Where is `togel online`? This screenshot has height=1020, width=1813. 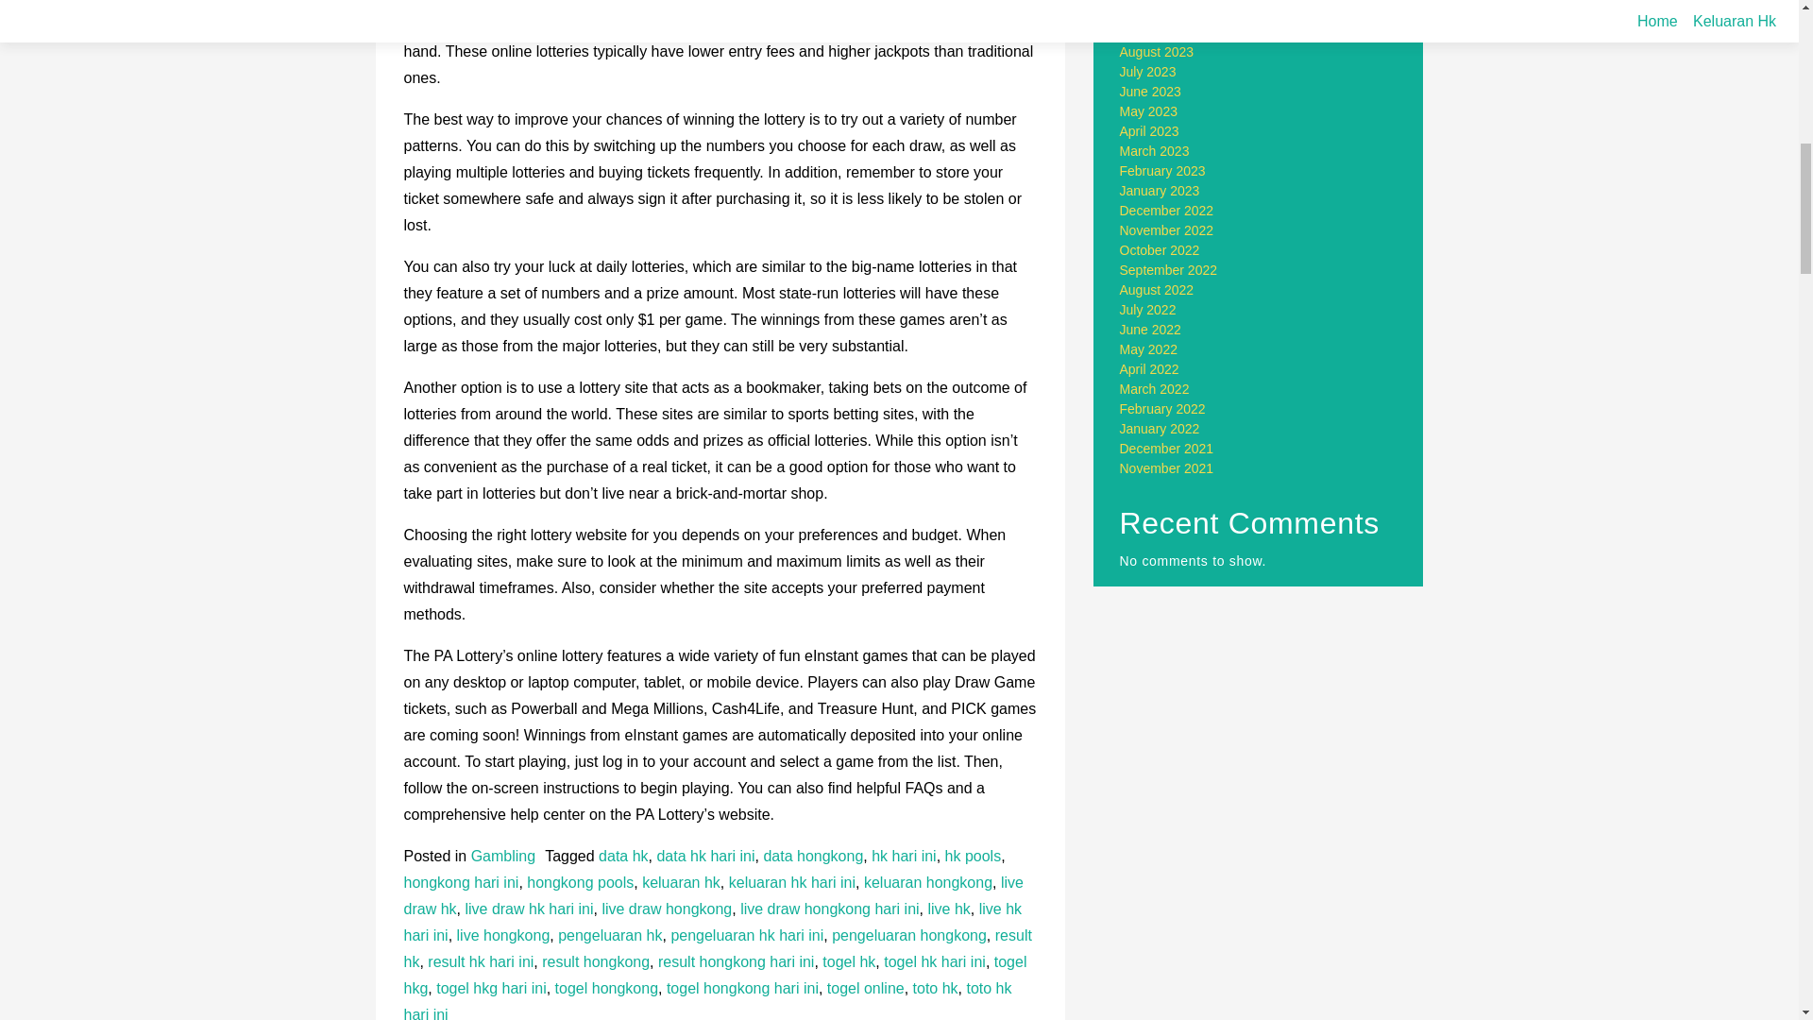 togel online is located at coordinates (865, 988).